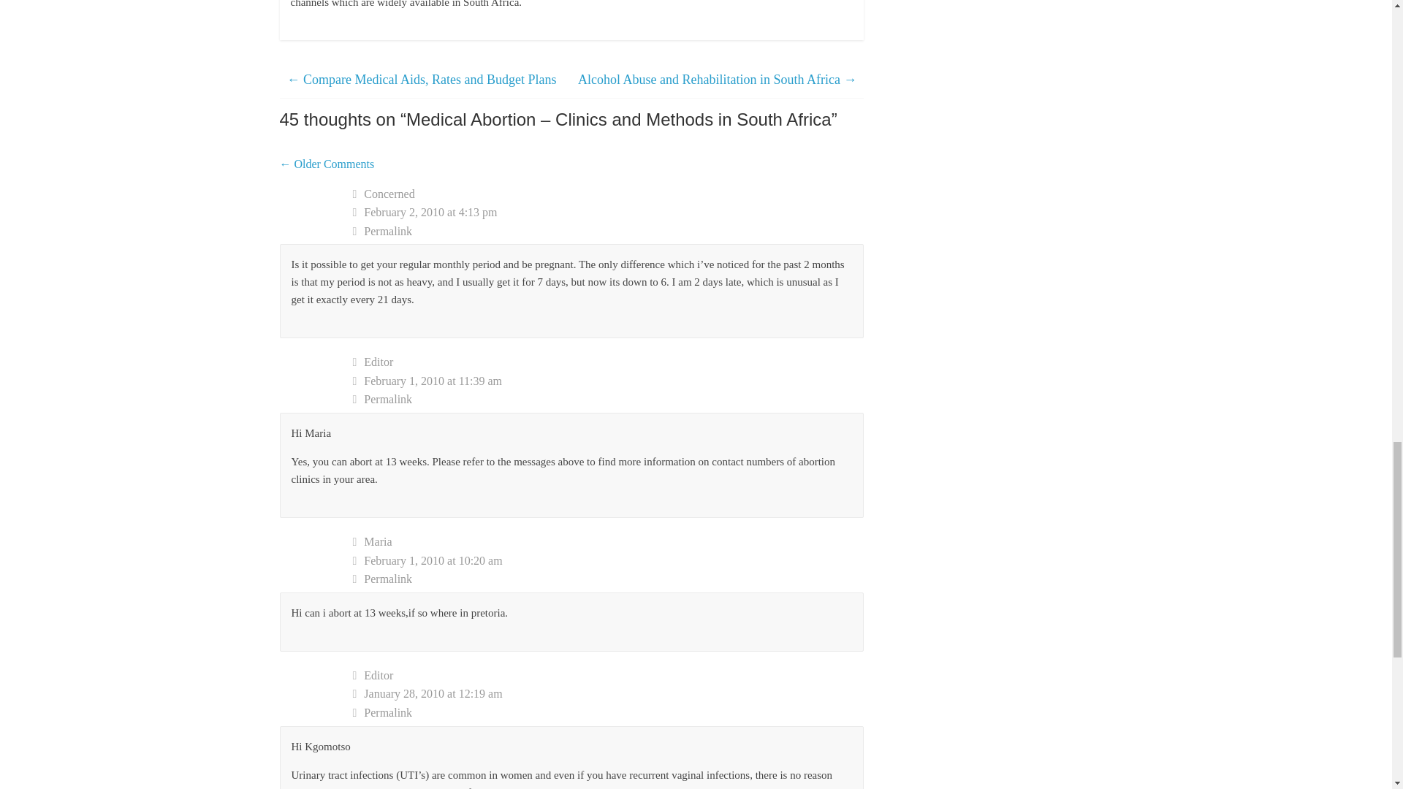 This screenshot has width=1403, height=789. What do you see at coordinates (608, 579) in the screenshot?
I see `Permalink` at bounding box center [608, 579].